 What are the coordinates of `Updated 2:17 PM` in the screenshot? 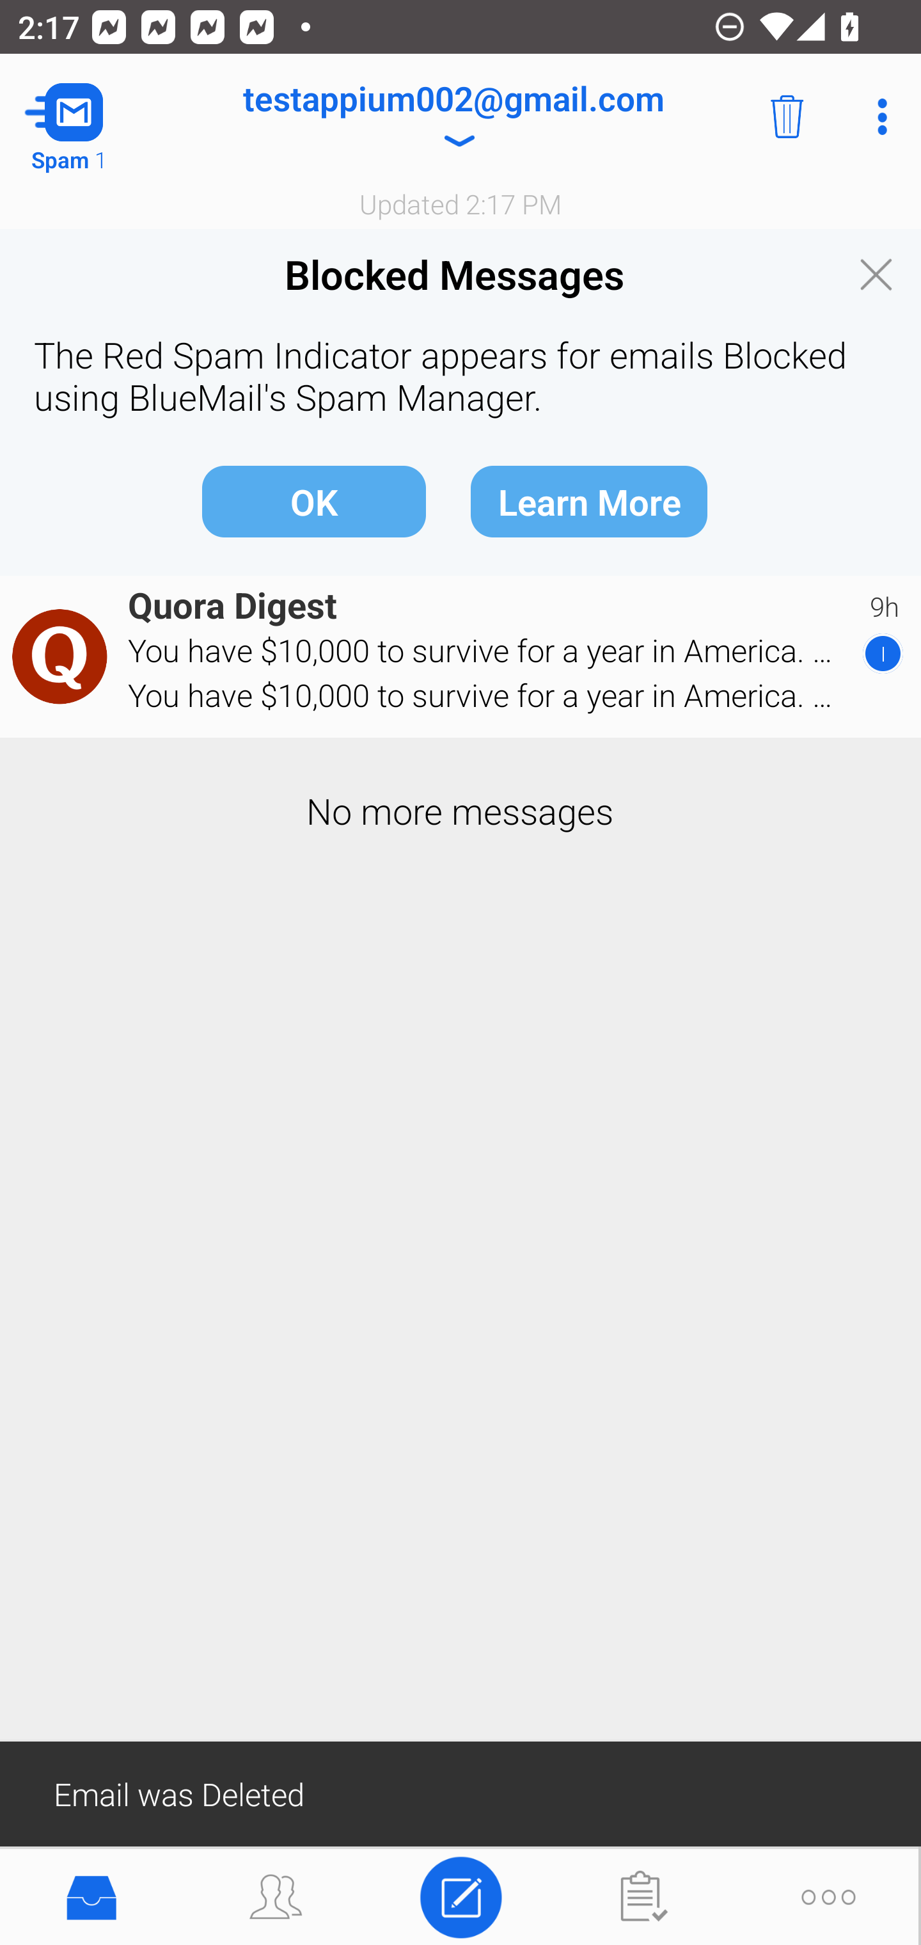 It's located at (460, 203).